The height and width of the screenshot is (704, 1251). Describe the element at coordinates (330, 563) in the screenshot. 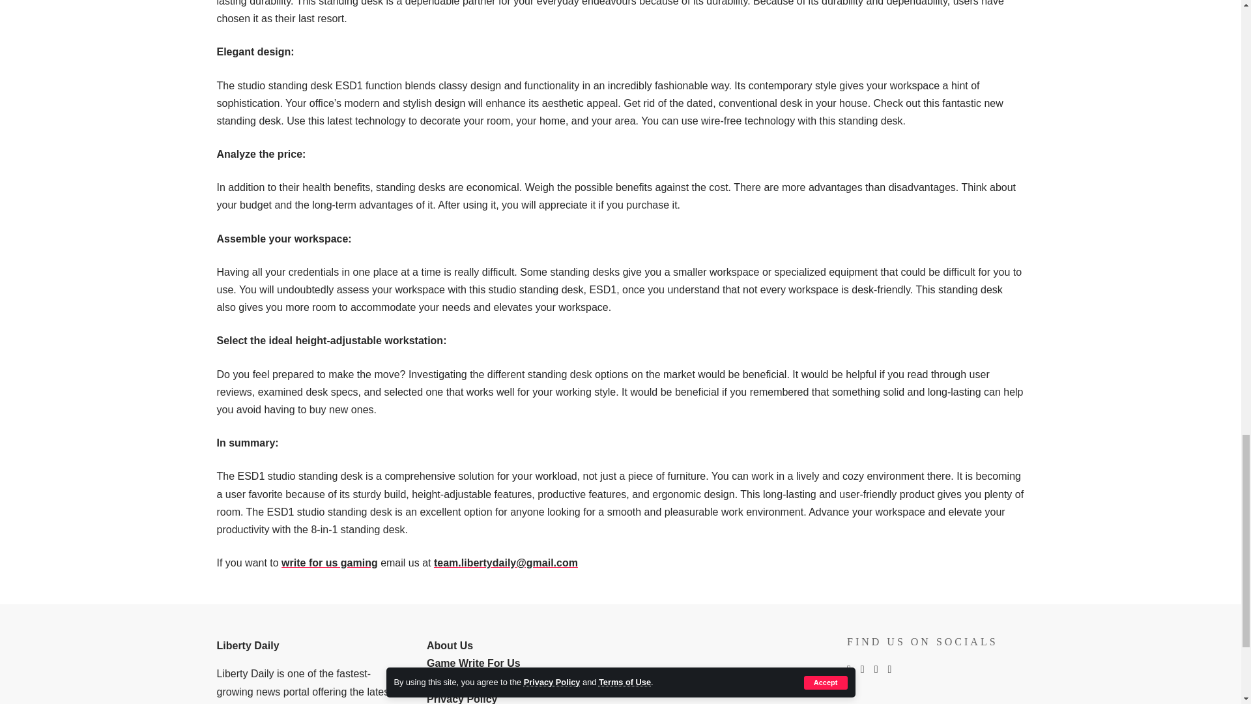

I see `write for us gaming` at that location.